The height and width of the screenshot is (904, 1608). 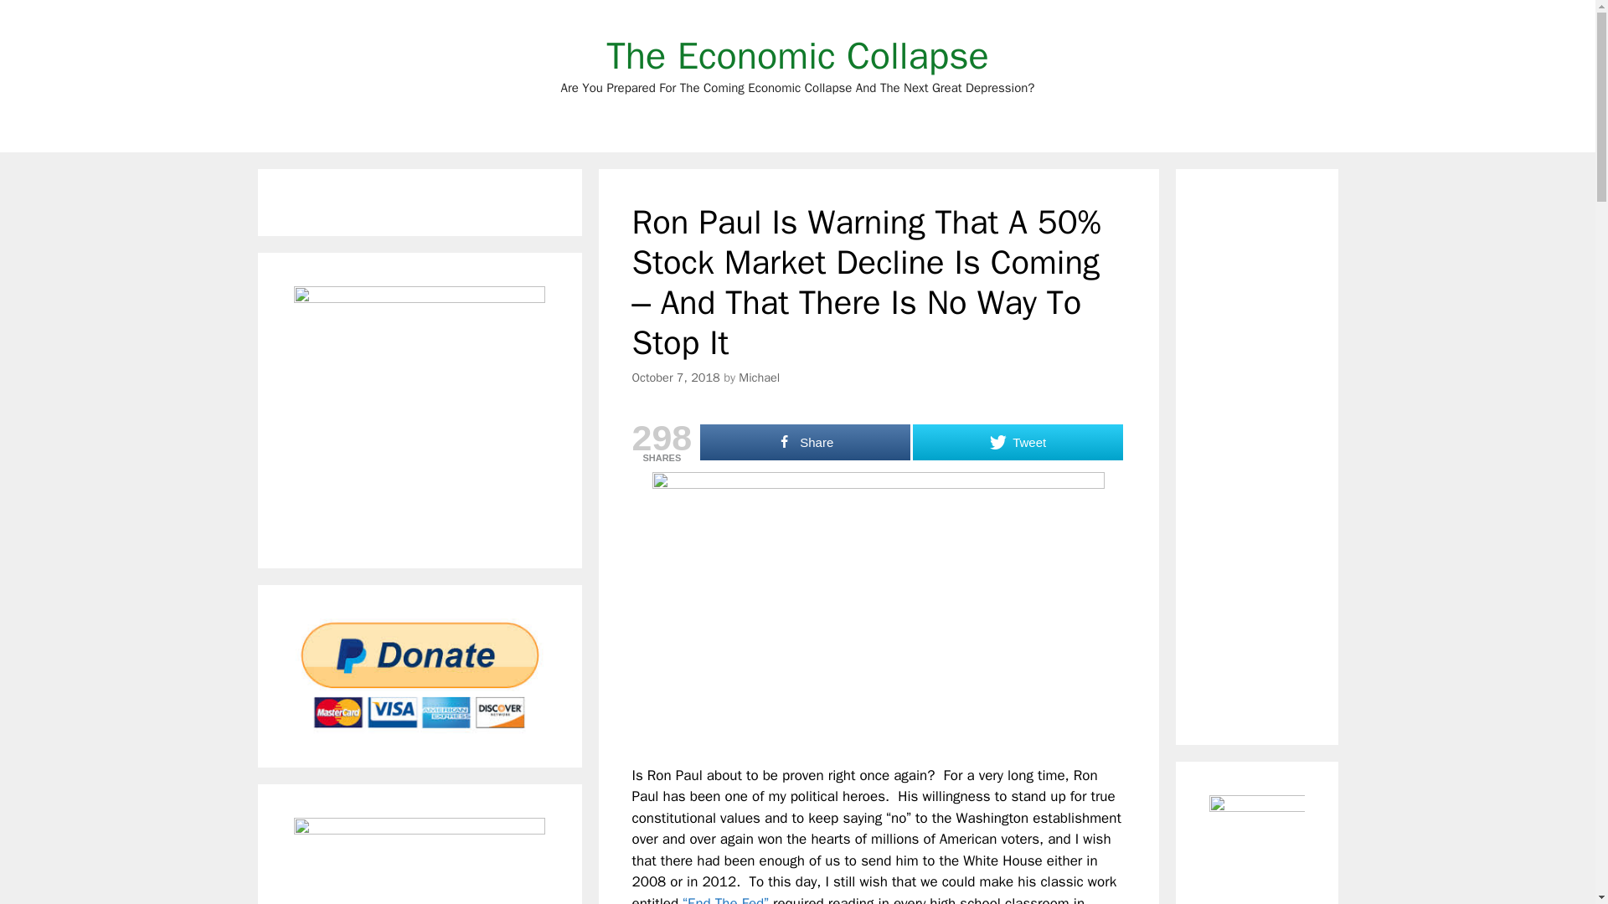 What do you see at coordinates (1018, 442) in the screenshot?
I see `Tweet` at bounding box center [1018, 442].